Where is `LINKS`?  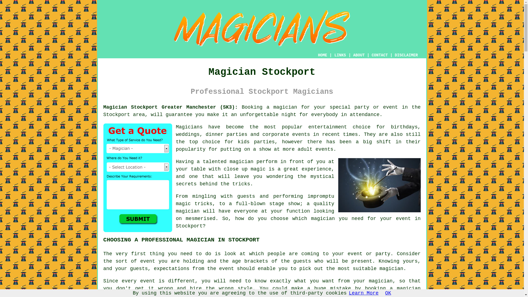 LINKS is located at coordinates (340, 55).